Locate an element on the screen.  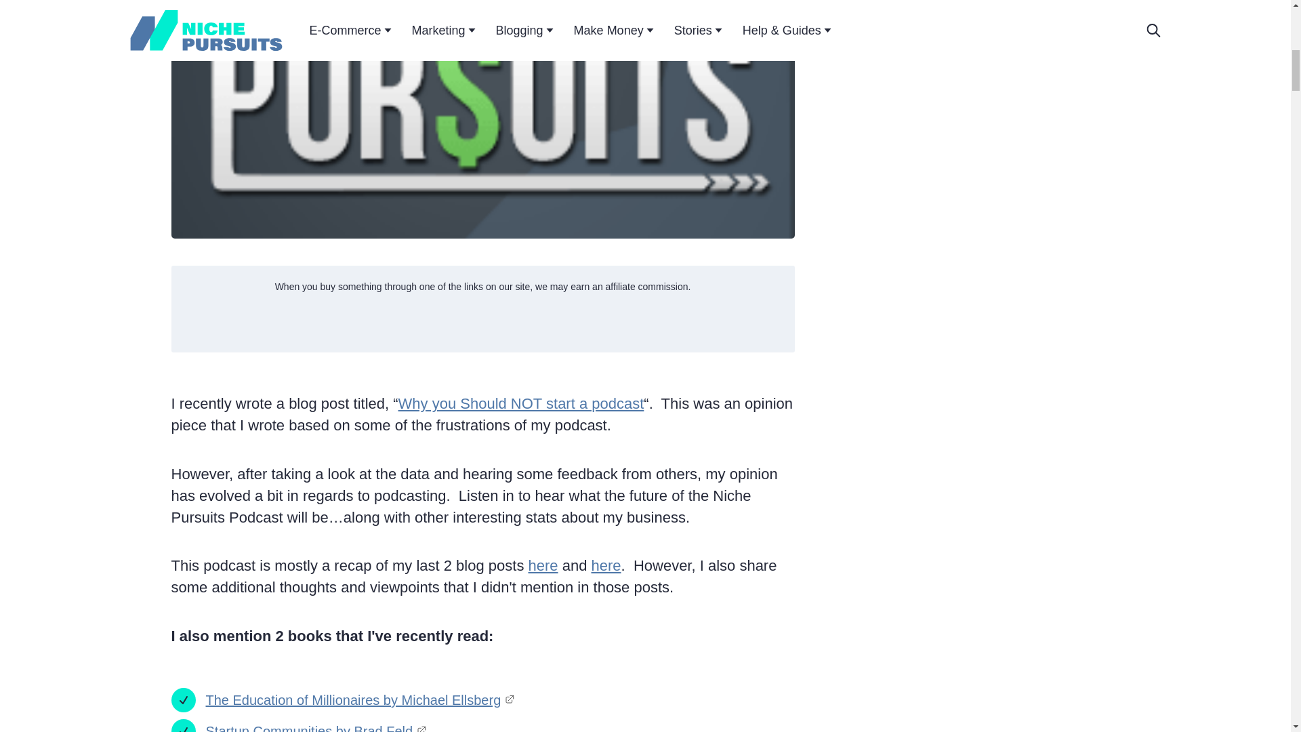
Why You Should NOT Start a Podcast is located at coordinates (543, 565).